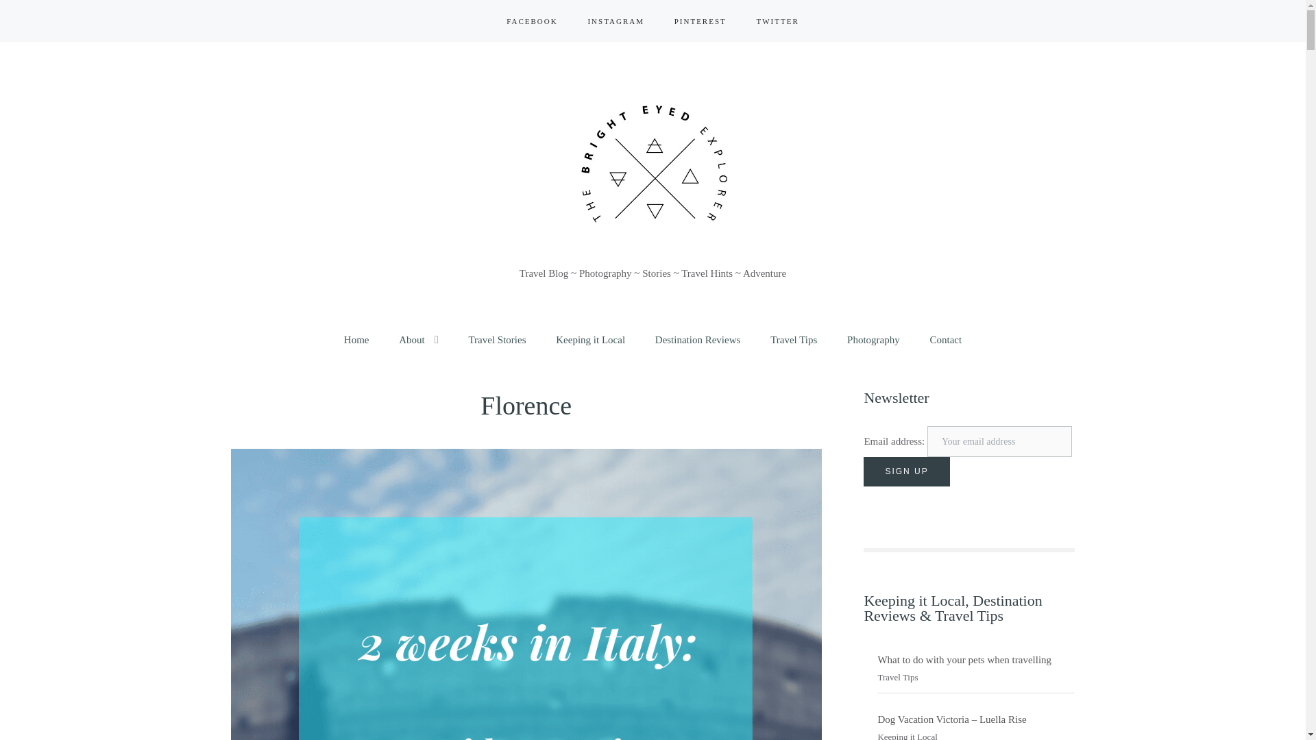 The height and width of the screenshot is (740, 1316). What do you see at coordinates (794, 340) in the screenshot?
I see `Travel Tips` at bounding box center [794, 340].